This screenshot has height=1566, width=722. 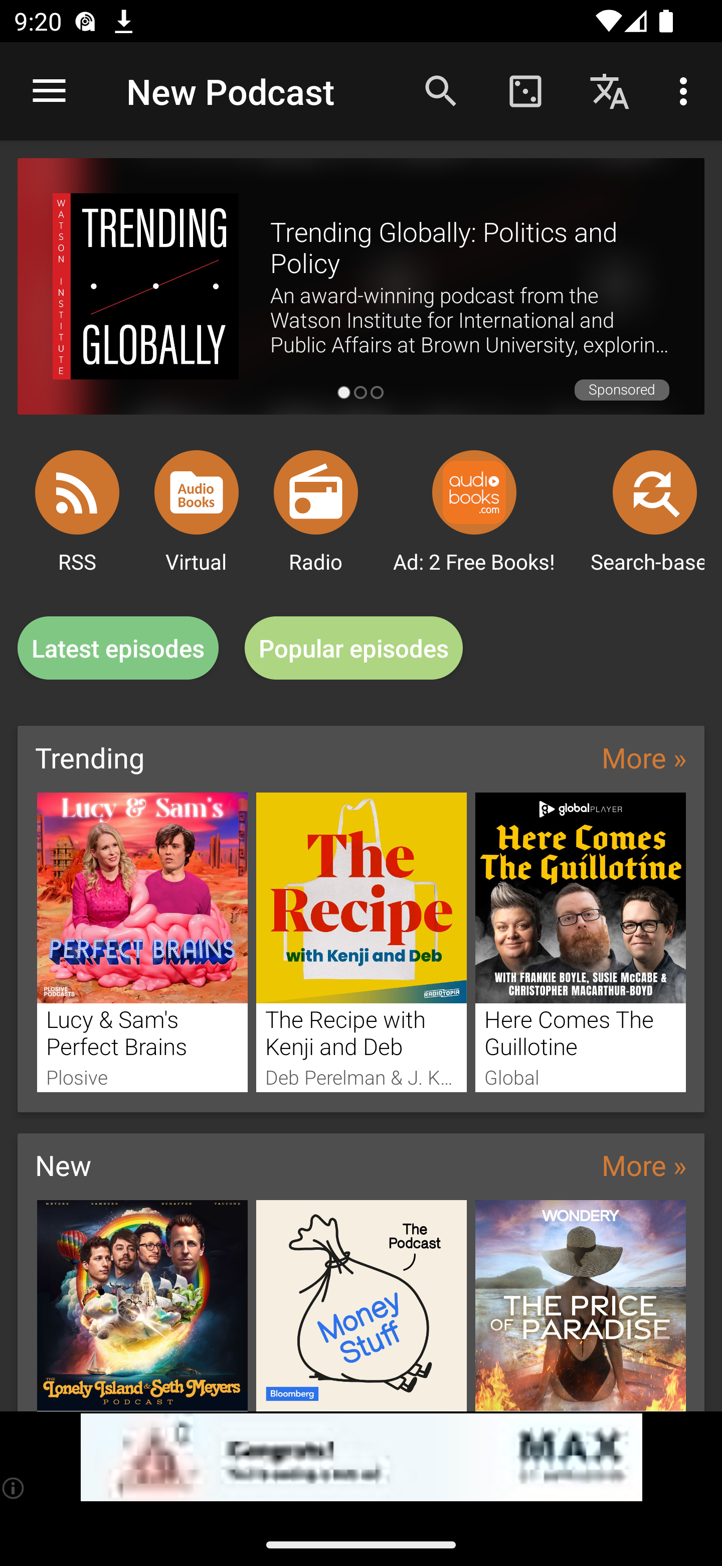 What do you see at coordinates (655, 492) in the screenshot?
I see `Search-based` at bounding box center [655, 492].